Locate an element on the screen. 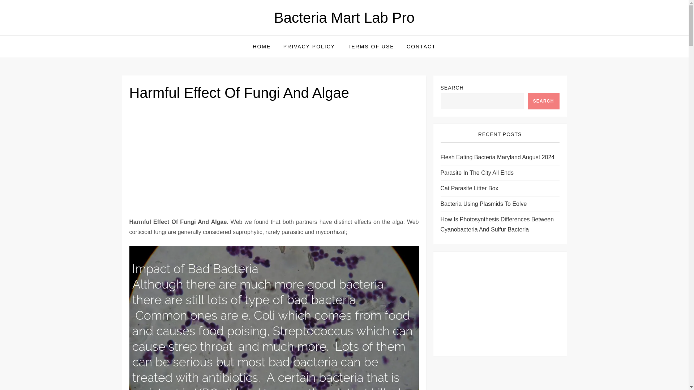 This screenshot has width=694, height=390. CONTACT is located at coordinates (421, 46).